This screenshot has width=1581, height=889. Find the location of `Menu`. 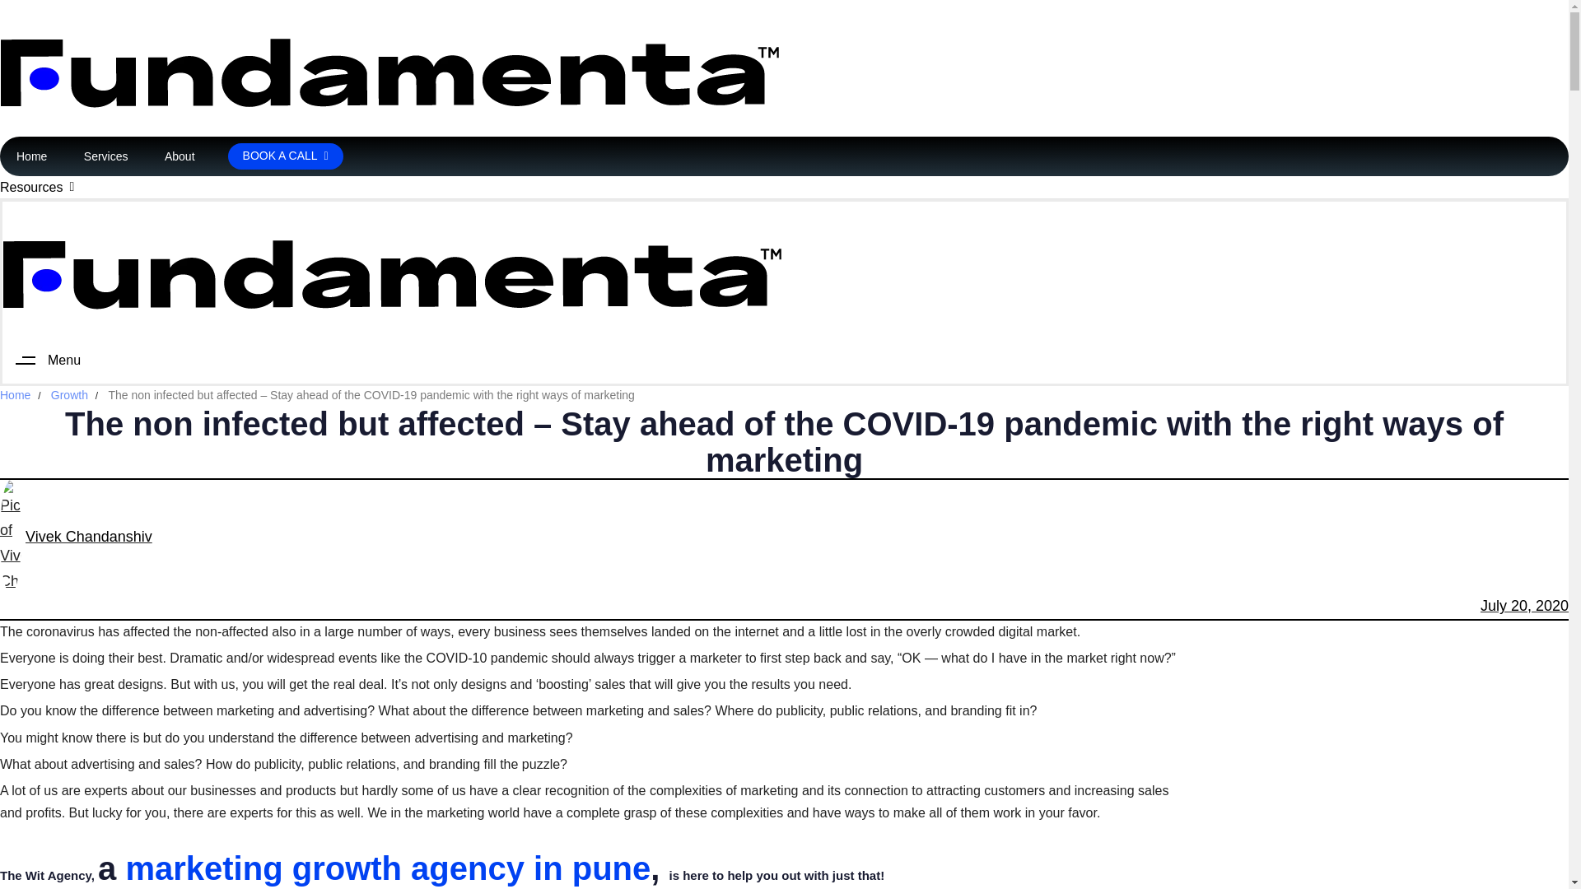

Menu is located at coordinates (41, 361).